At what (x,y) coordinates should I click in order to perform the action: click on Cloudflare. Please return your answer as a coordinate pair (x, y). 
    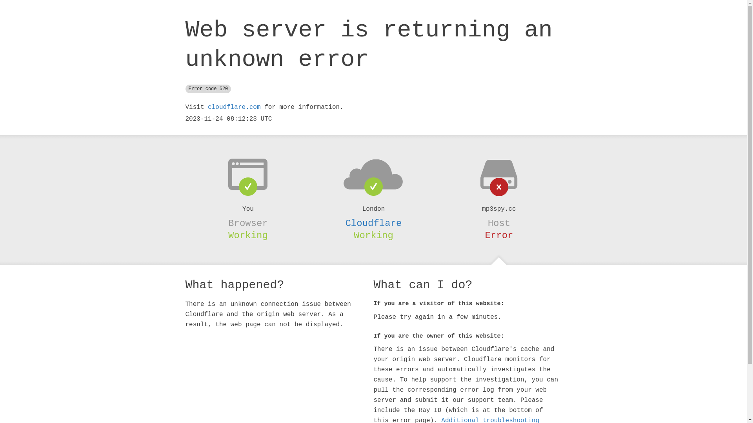
    Looking at the image, I should click on (373, 223).